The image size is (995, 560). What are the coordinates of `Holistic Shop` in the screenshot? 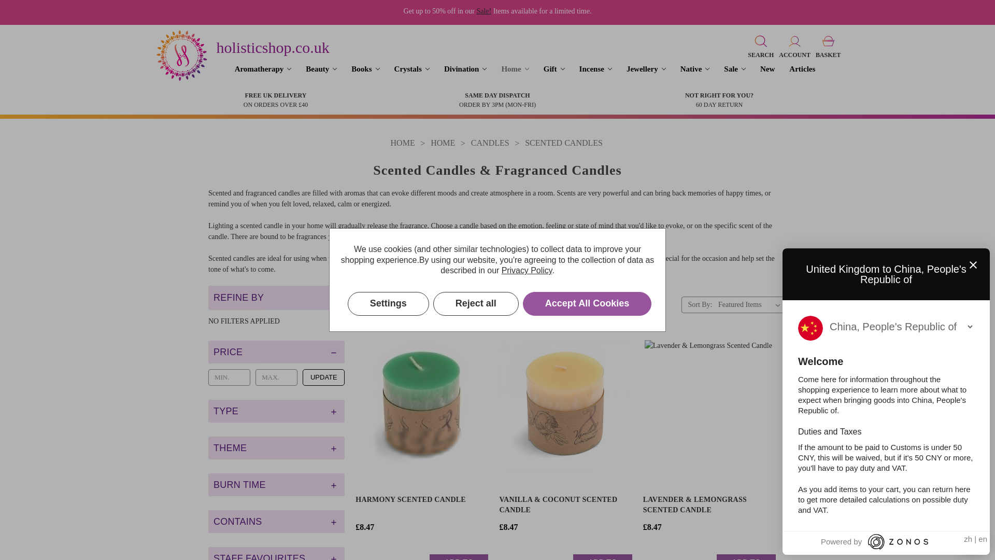 It's located at (181, 55).